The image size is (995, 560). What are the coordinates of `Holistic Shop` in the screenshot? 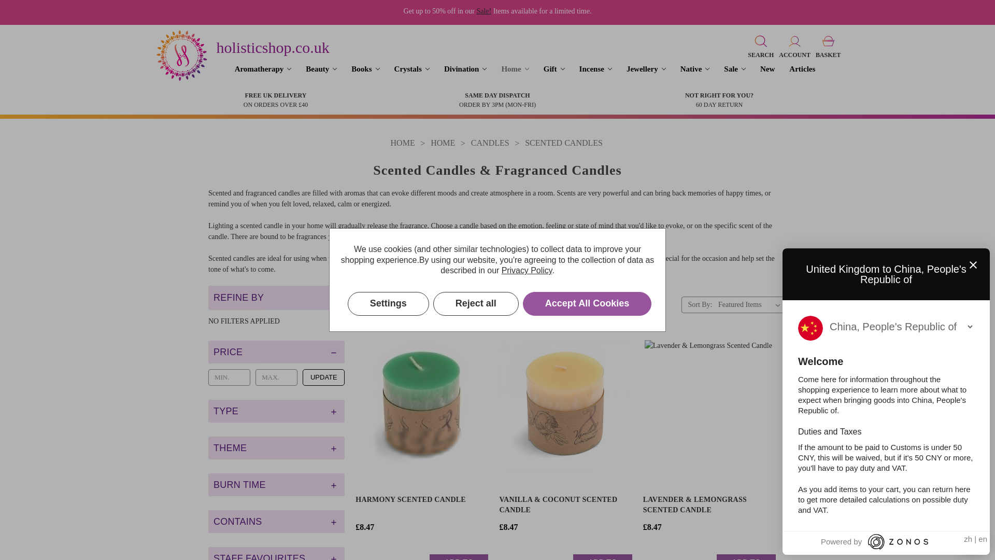 It's located at (181, 55).